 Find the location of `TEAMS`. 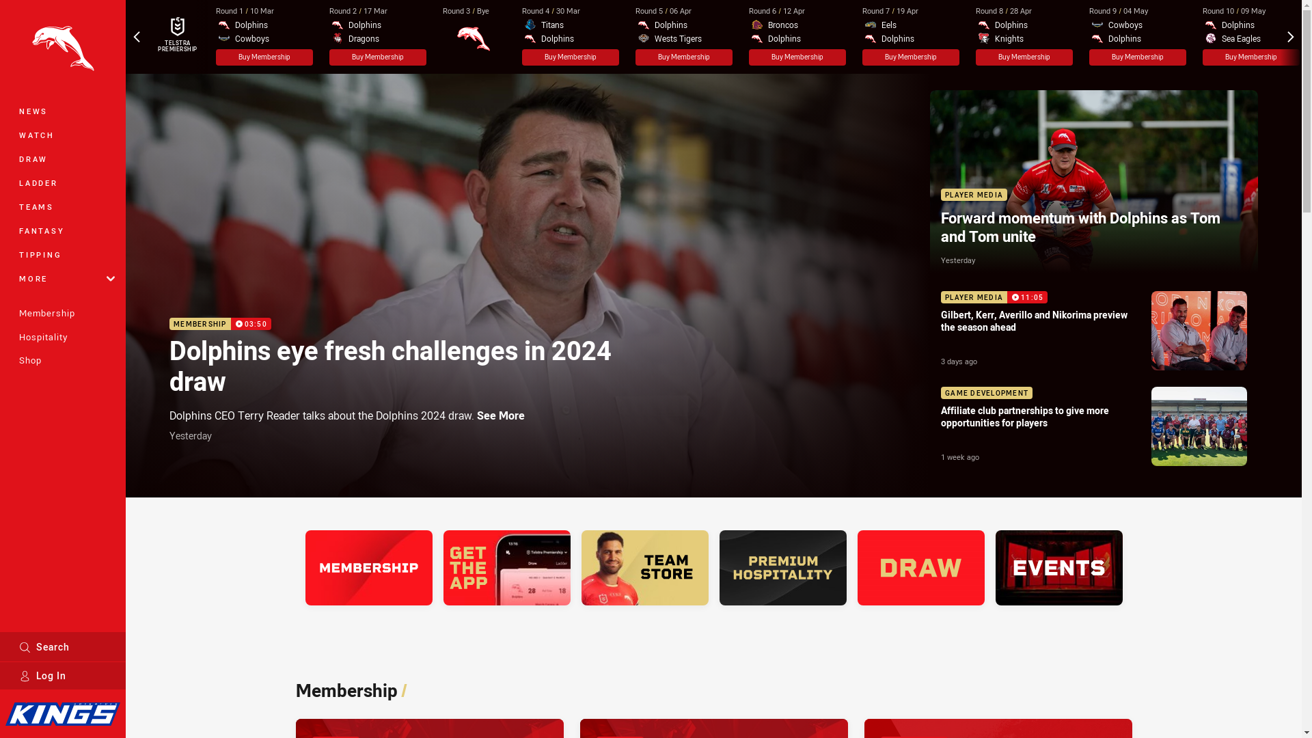

TEAMS is located at coordinates (63, 206).